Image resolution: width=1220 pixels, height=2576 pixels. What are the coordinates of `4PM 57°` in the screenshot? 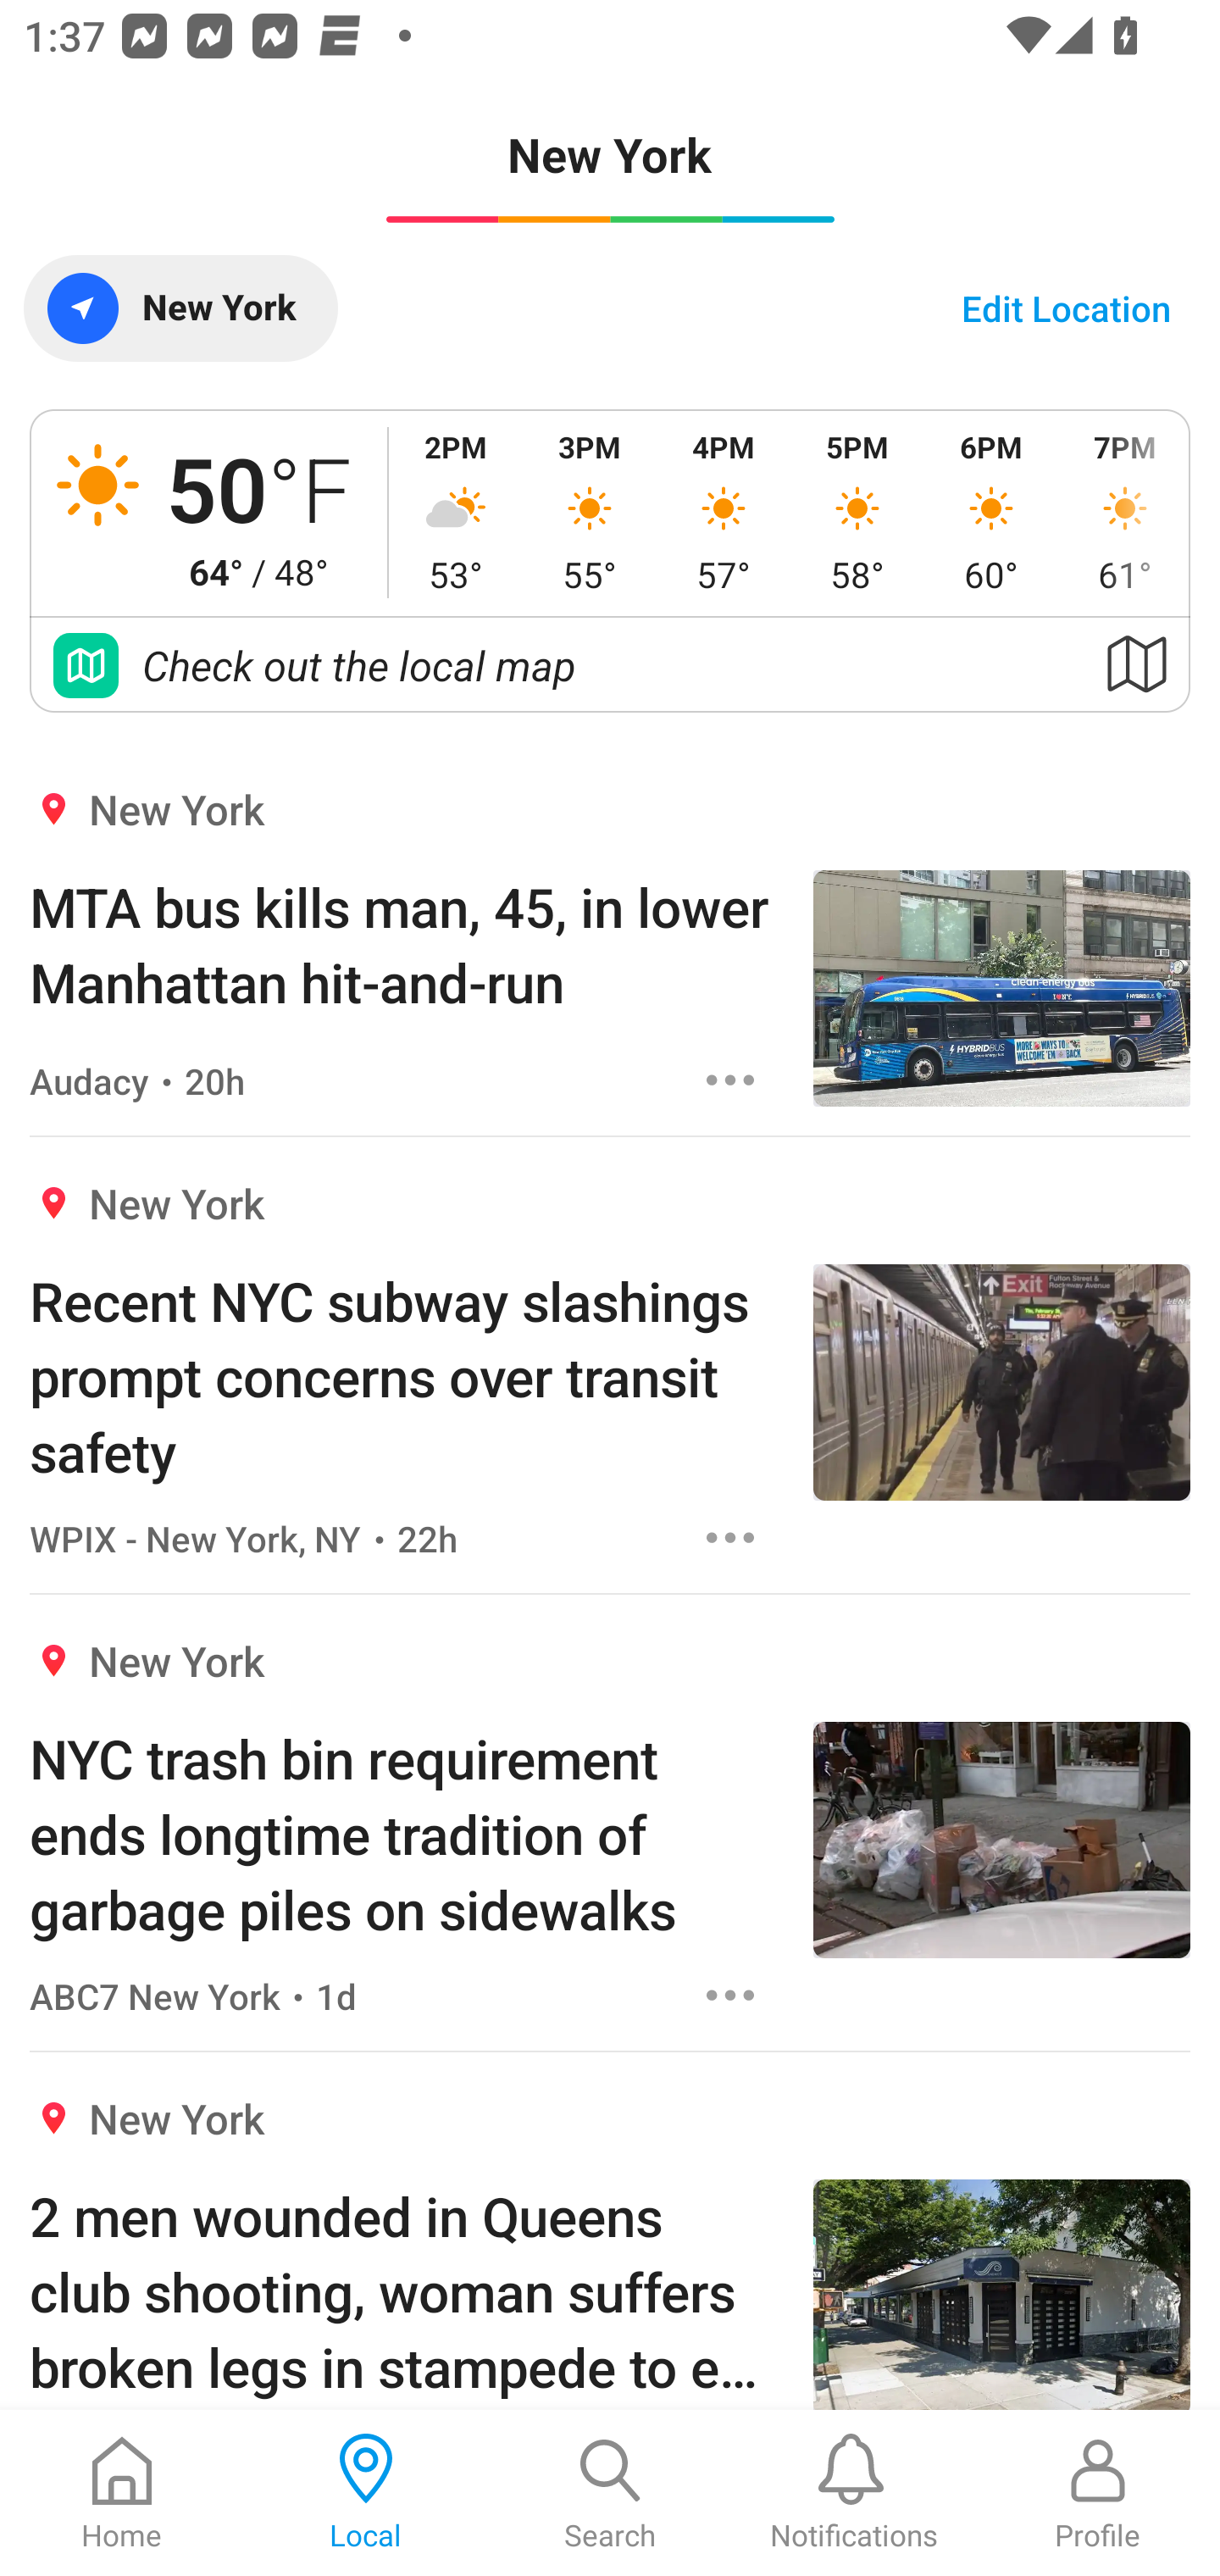 It's located at (724, 512).